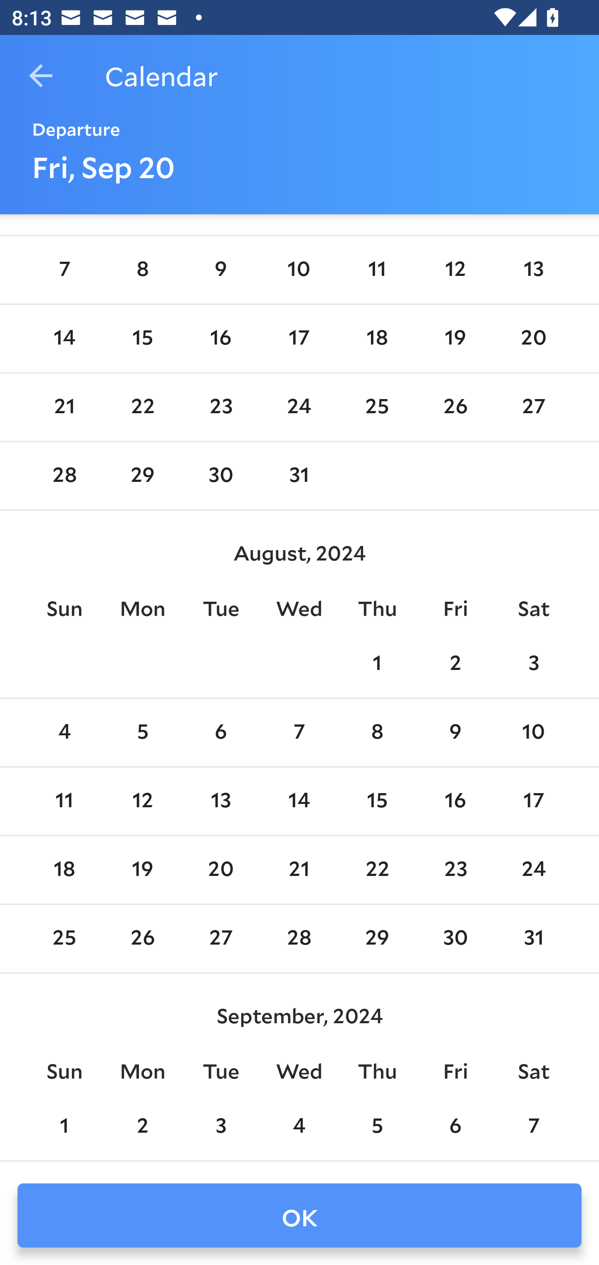 The image size is (599, 1265). What do you see at coordinates (143, 339) in the screenshot?
I see `15` at bounding box center [143, 339].